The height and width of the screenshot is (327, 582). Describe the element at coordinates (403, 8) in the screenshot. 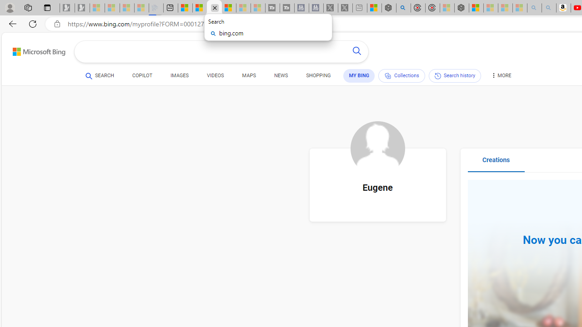

I see `poe - Search` at that location.